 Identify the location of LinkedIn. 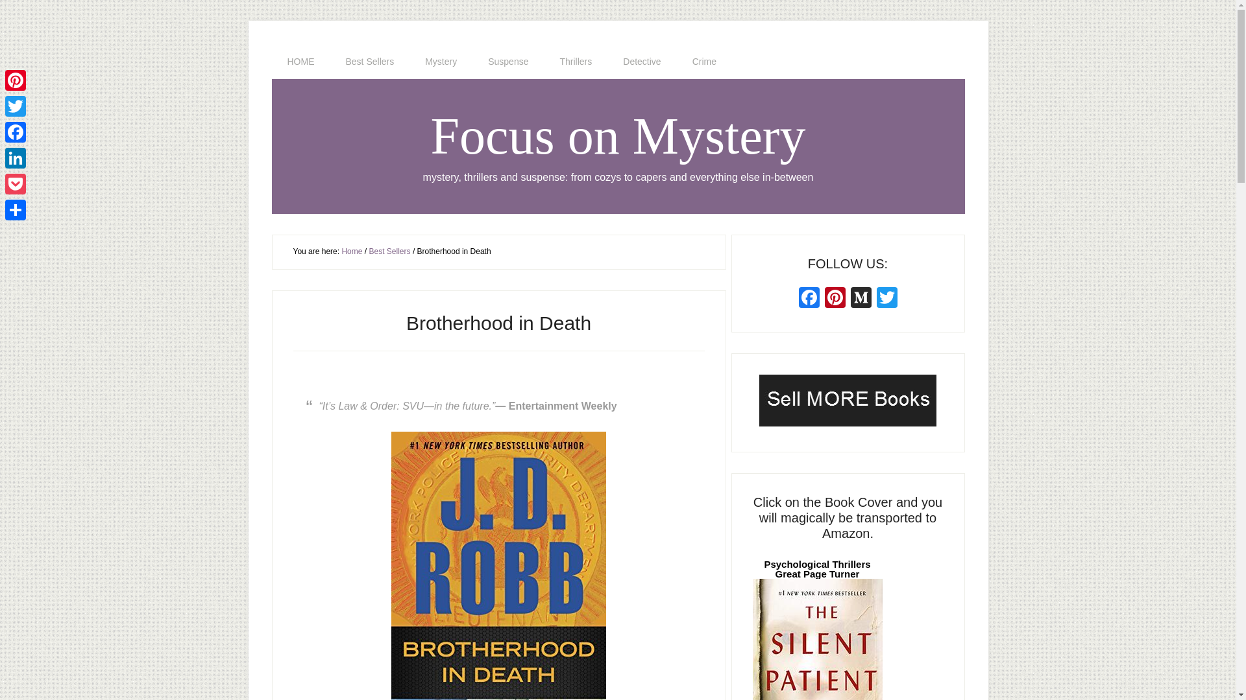
(16, 157).